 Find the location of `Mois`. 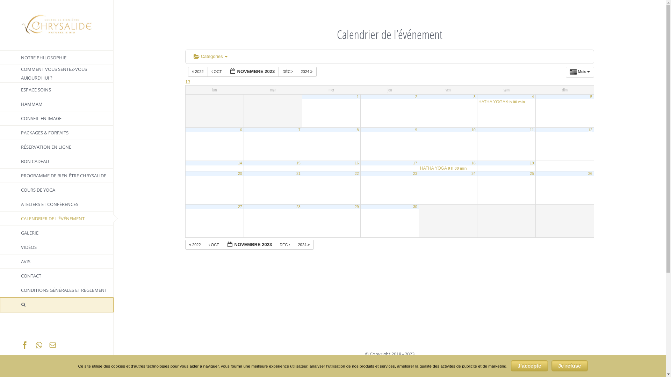

Mois is located at coordinates (580, 72).